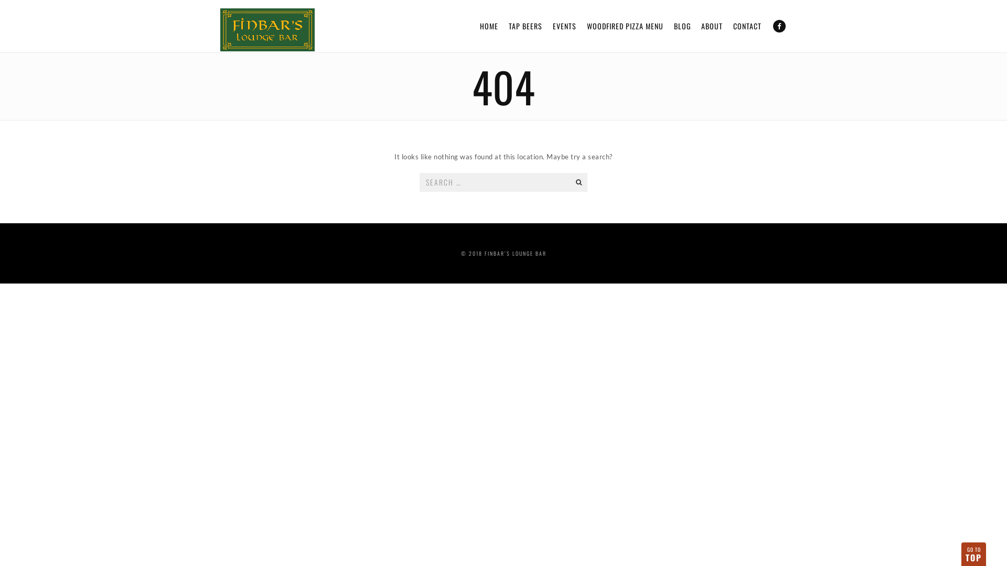  I want to click on ABOUT, so click(712, 26).